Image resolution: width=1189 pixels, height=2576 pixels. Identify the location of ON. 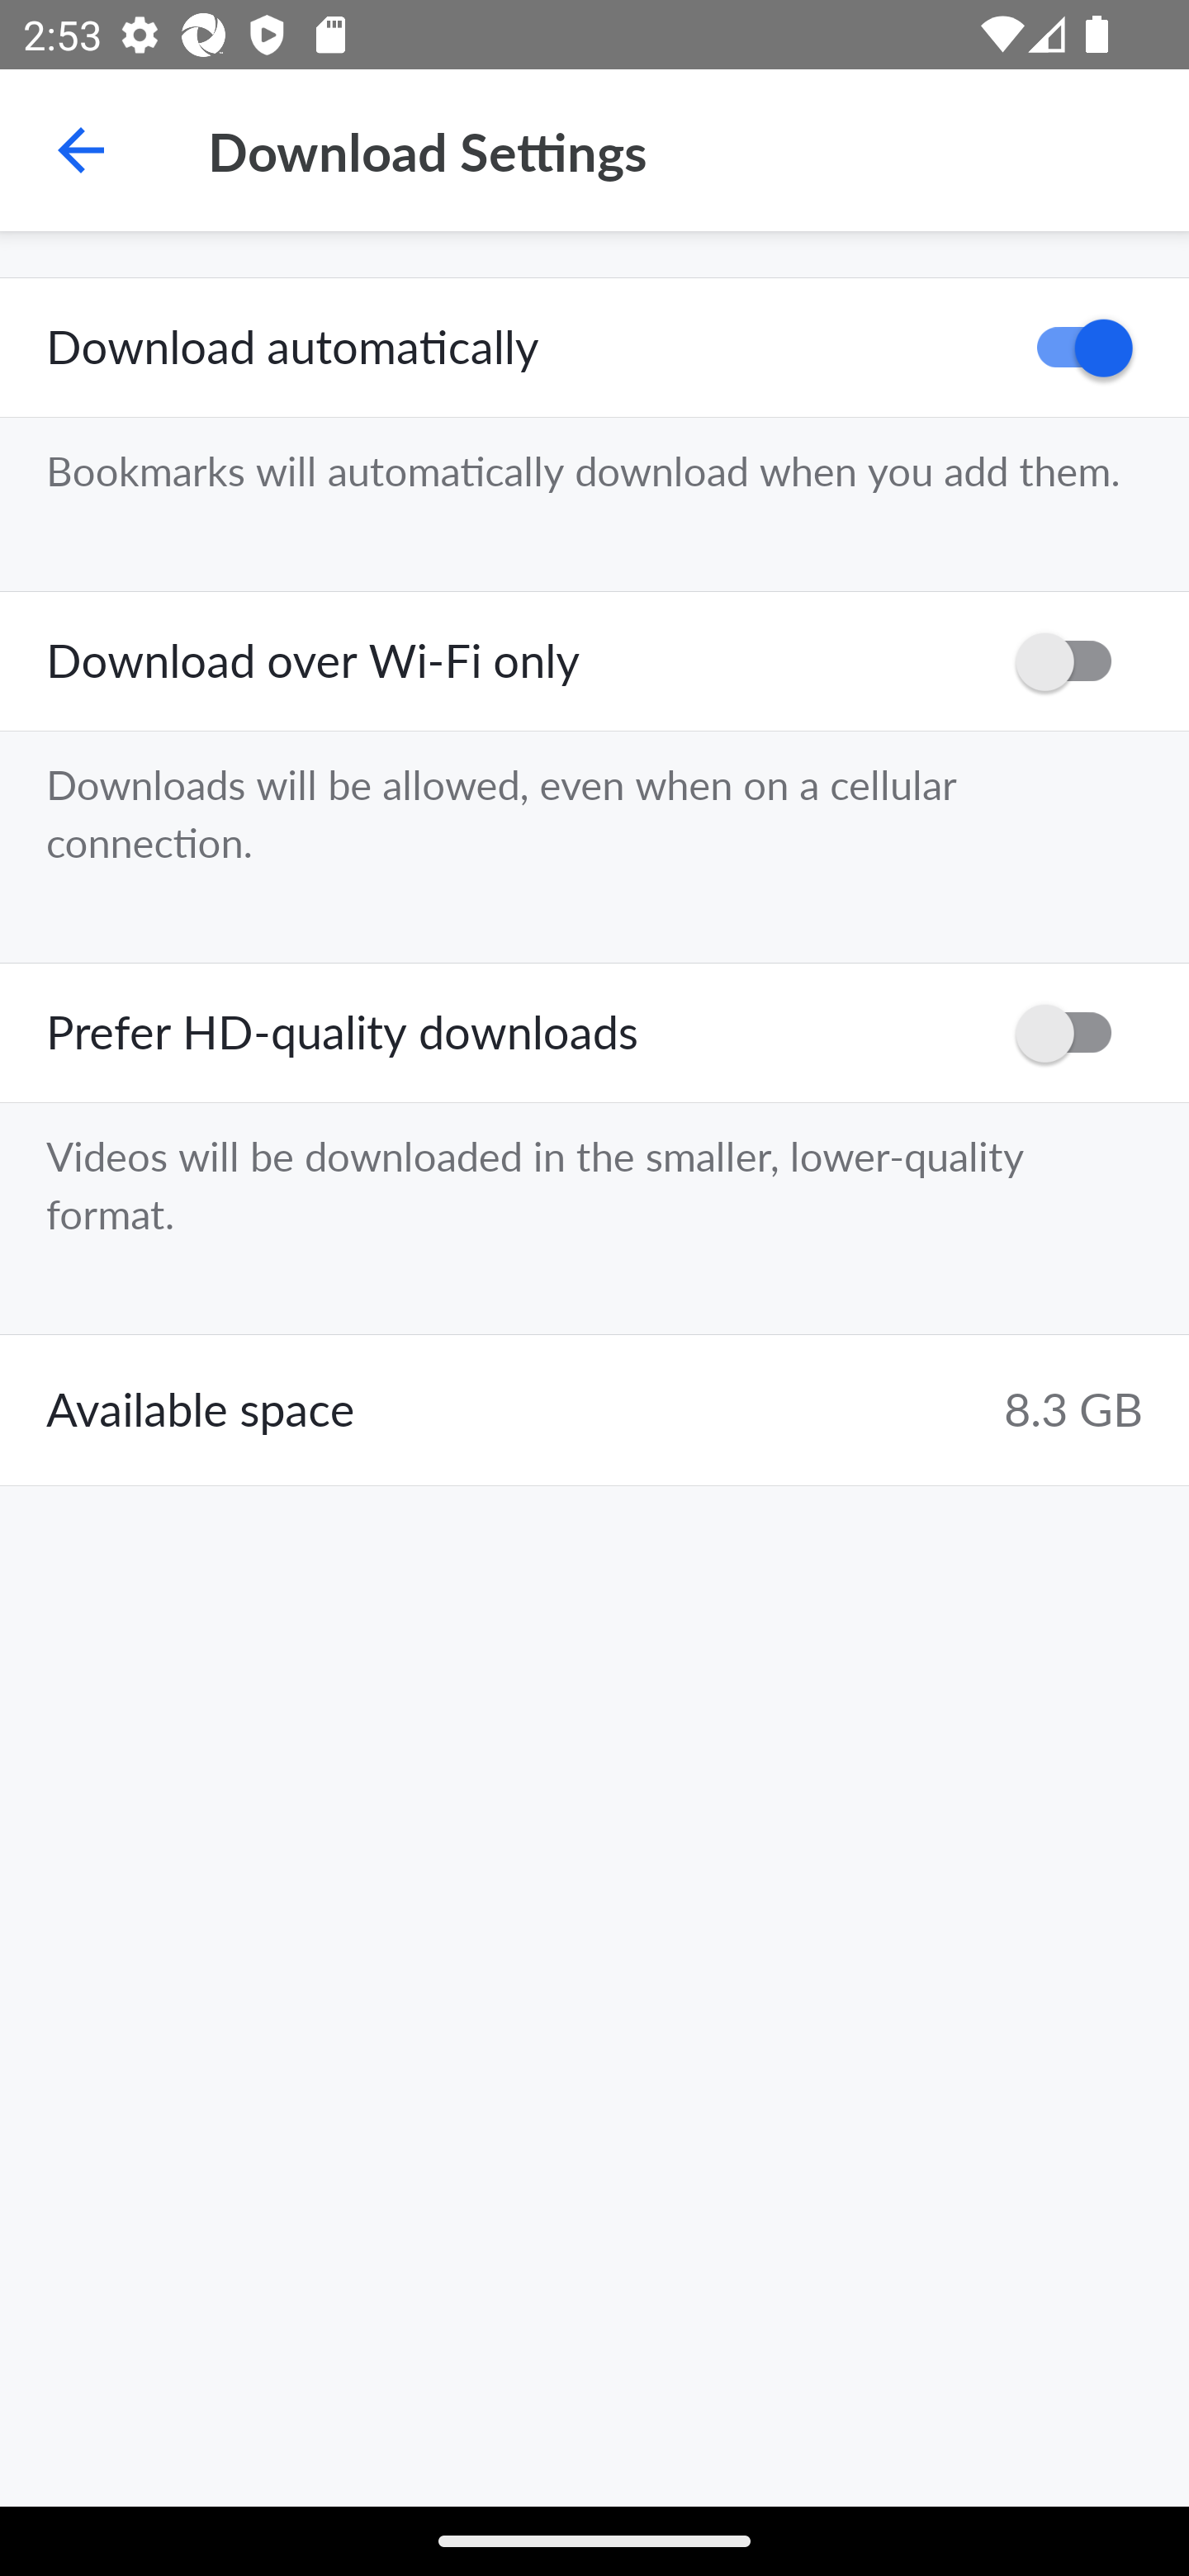
(1073, 348).